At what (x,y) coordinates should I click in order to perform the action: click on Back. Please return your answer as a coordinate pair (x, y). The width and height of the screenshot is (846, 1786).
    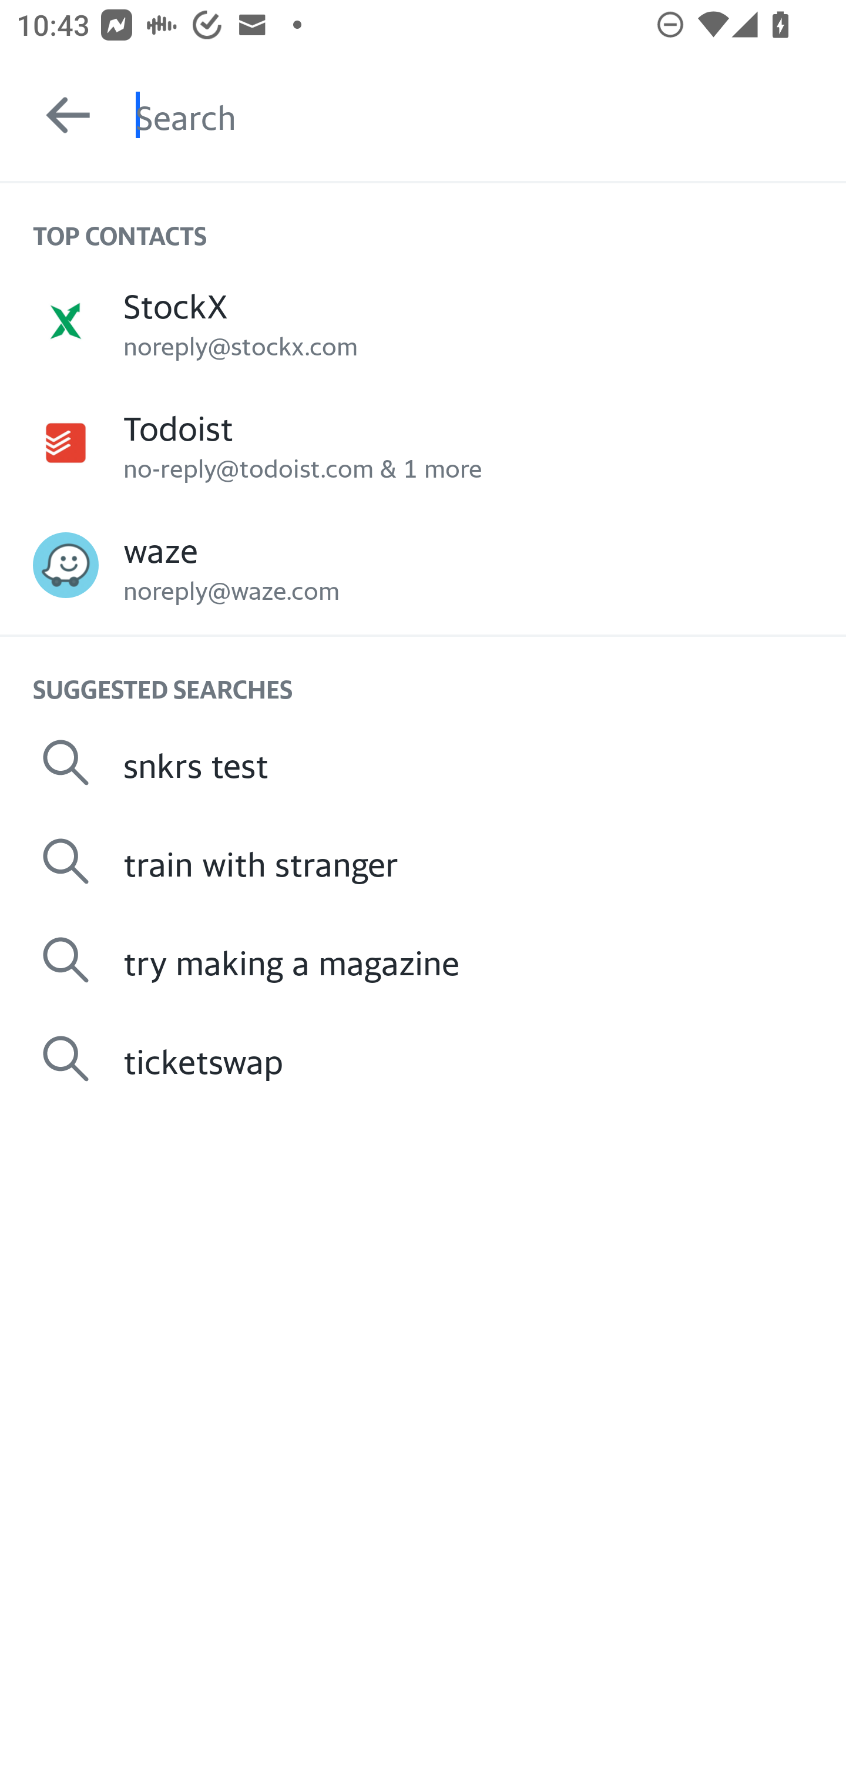
    Looking at the image, I should click on (58, 115).